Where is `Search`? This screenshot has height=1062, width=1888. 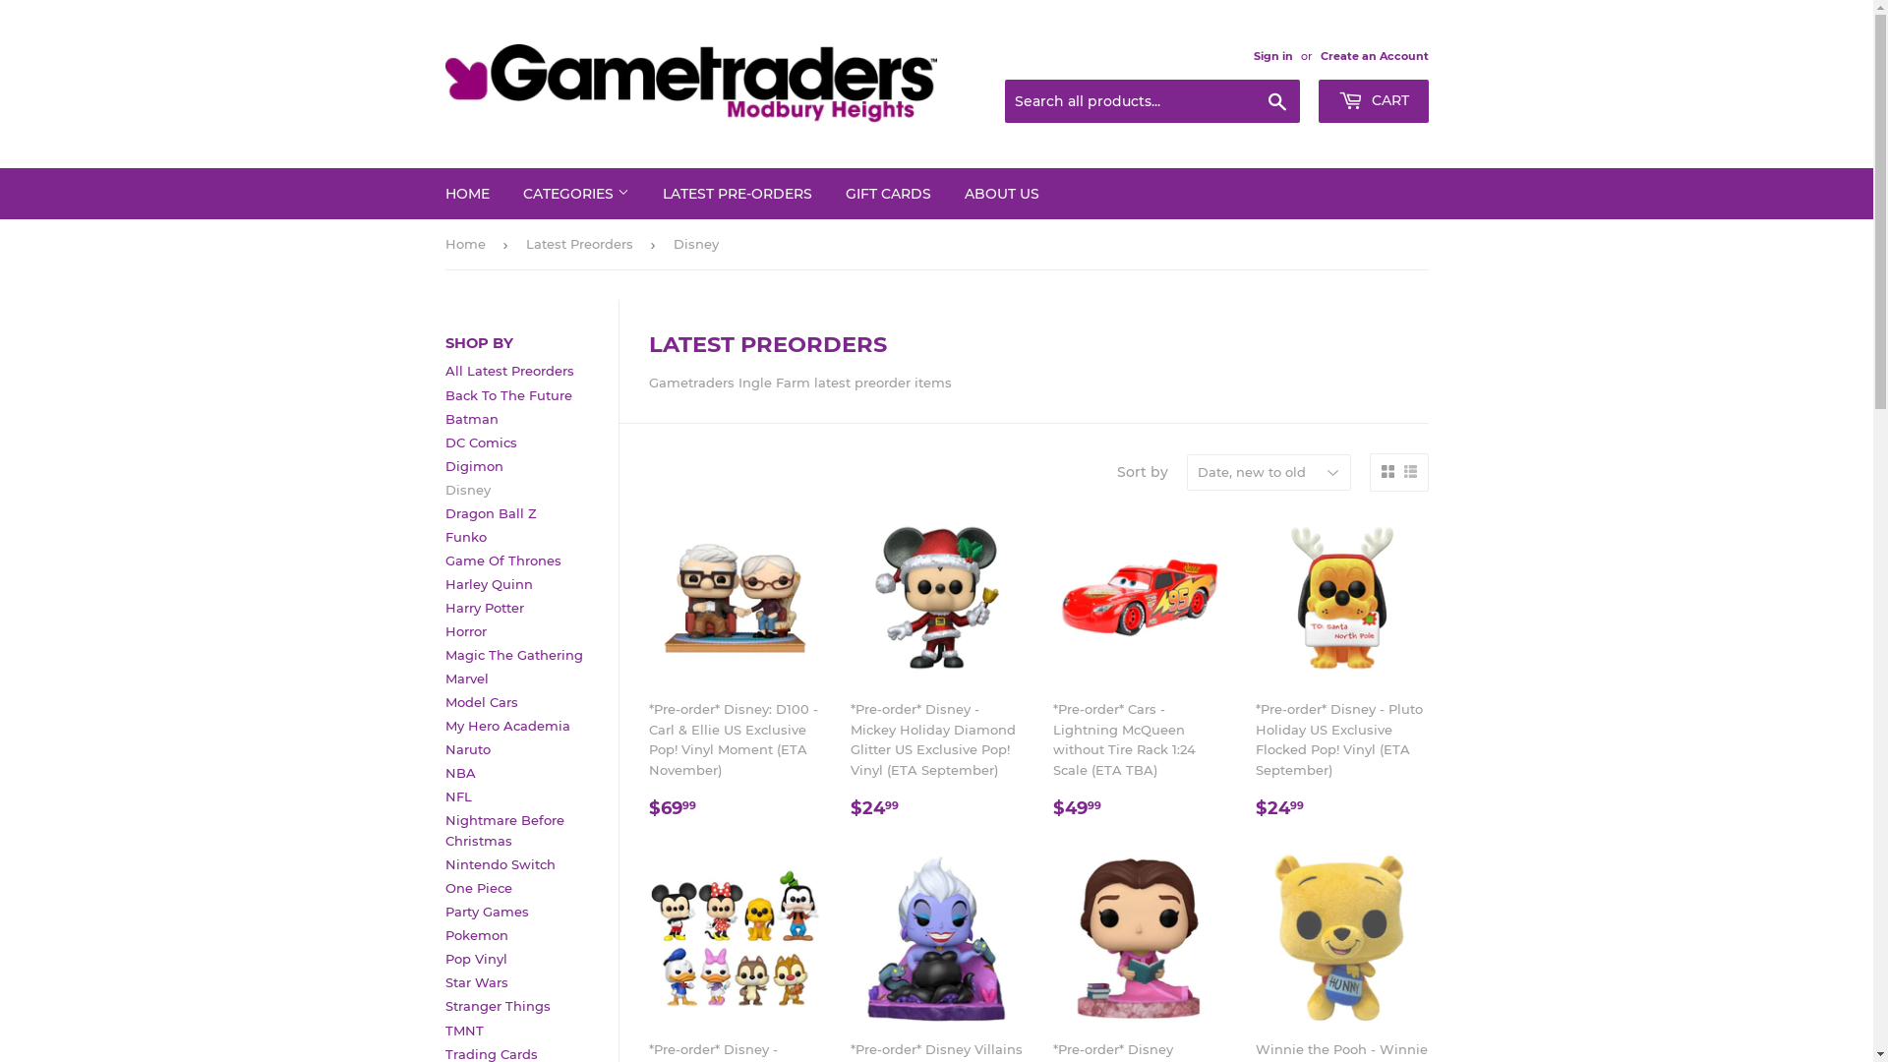
Search is located at coordinates (1276, 102).